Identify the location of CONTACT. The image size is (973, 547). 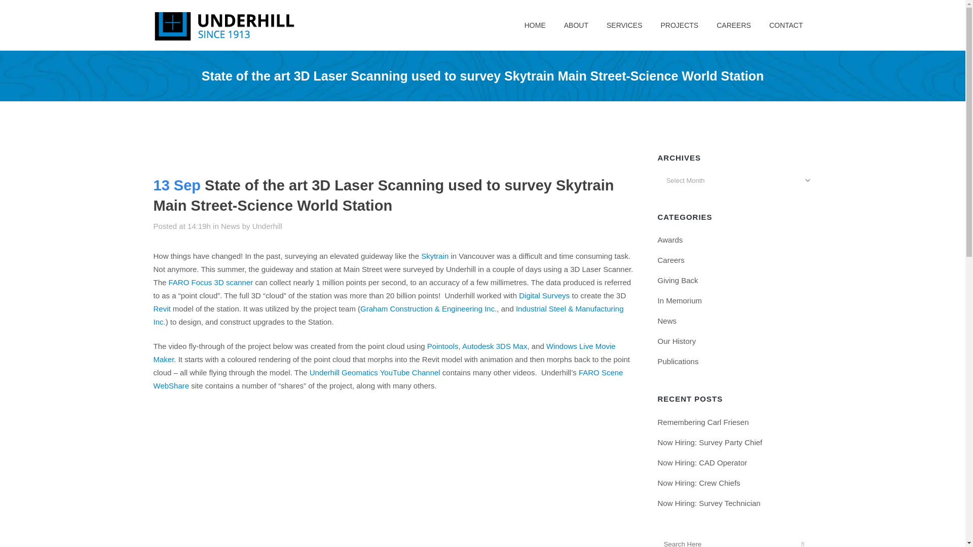
(786, 25).